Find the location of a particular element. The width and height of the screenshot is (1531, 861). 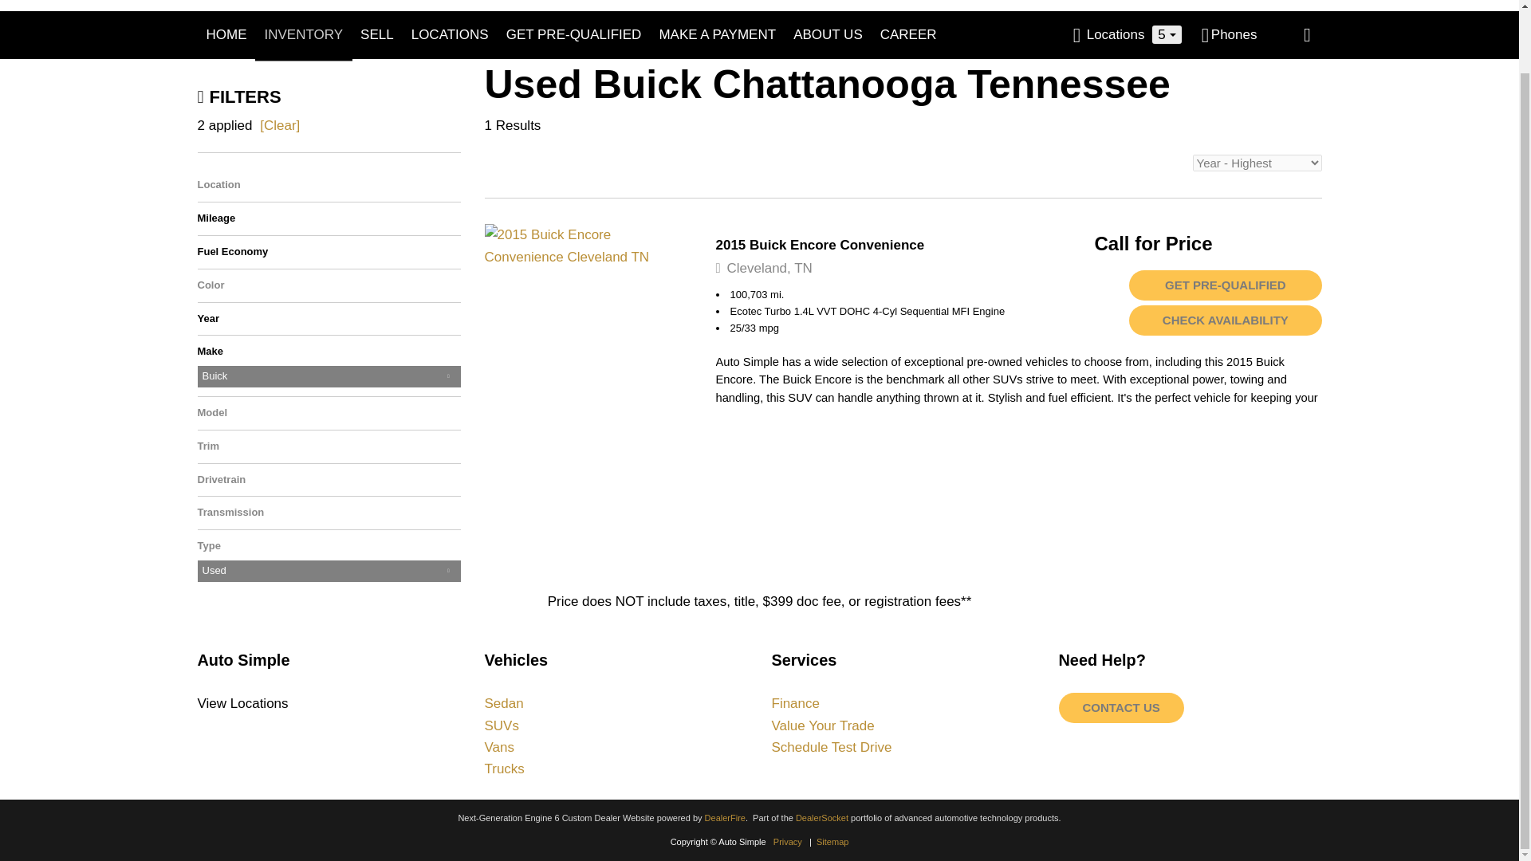

SELL is located at coordinates (376, 35).